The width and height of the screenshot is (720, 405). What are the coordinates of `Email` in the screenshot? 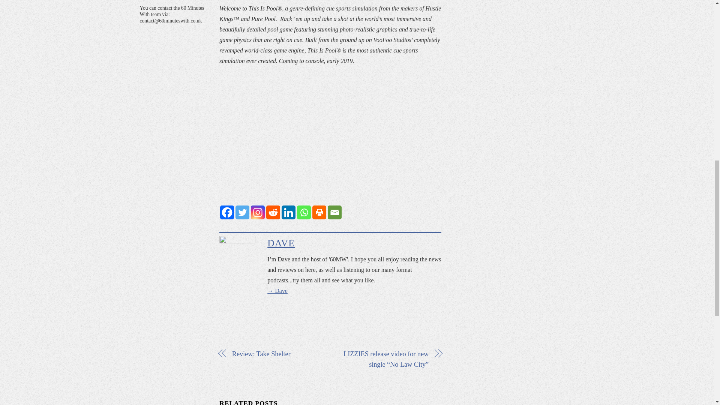 It's located at (334, 212).